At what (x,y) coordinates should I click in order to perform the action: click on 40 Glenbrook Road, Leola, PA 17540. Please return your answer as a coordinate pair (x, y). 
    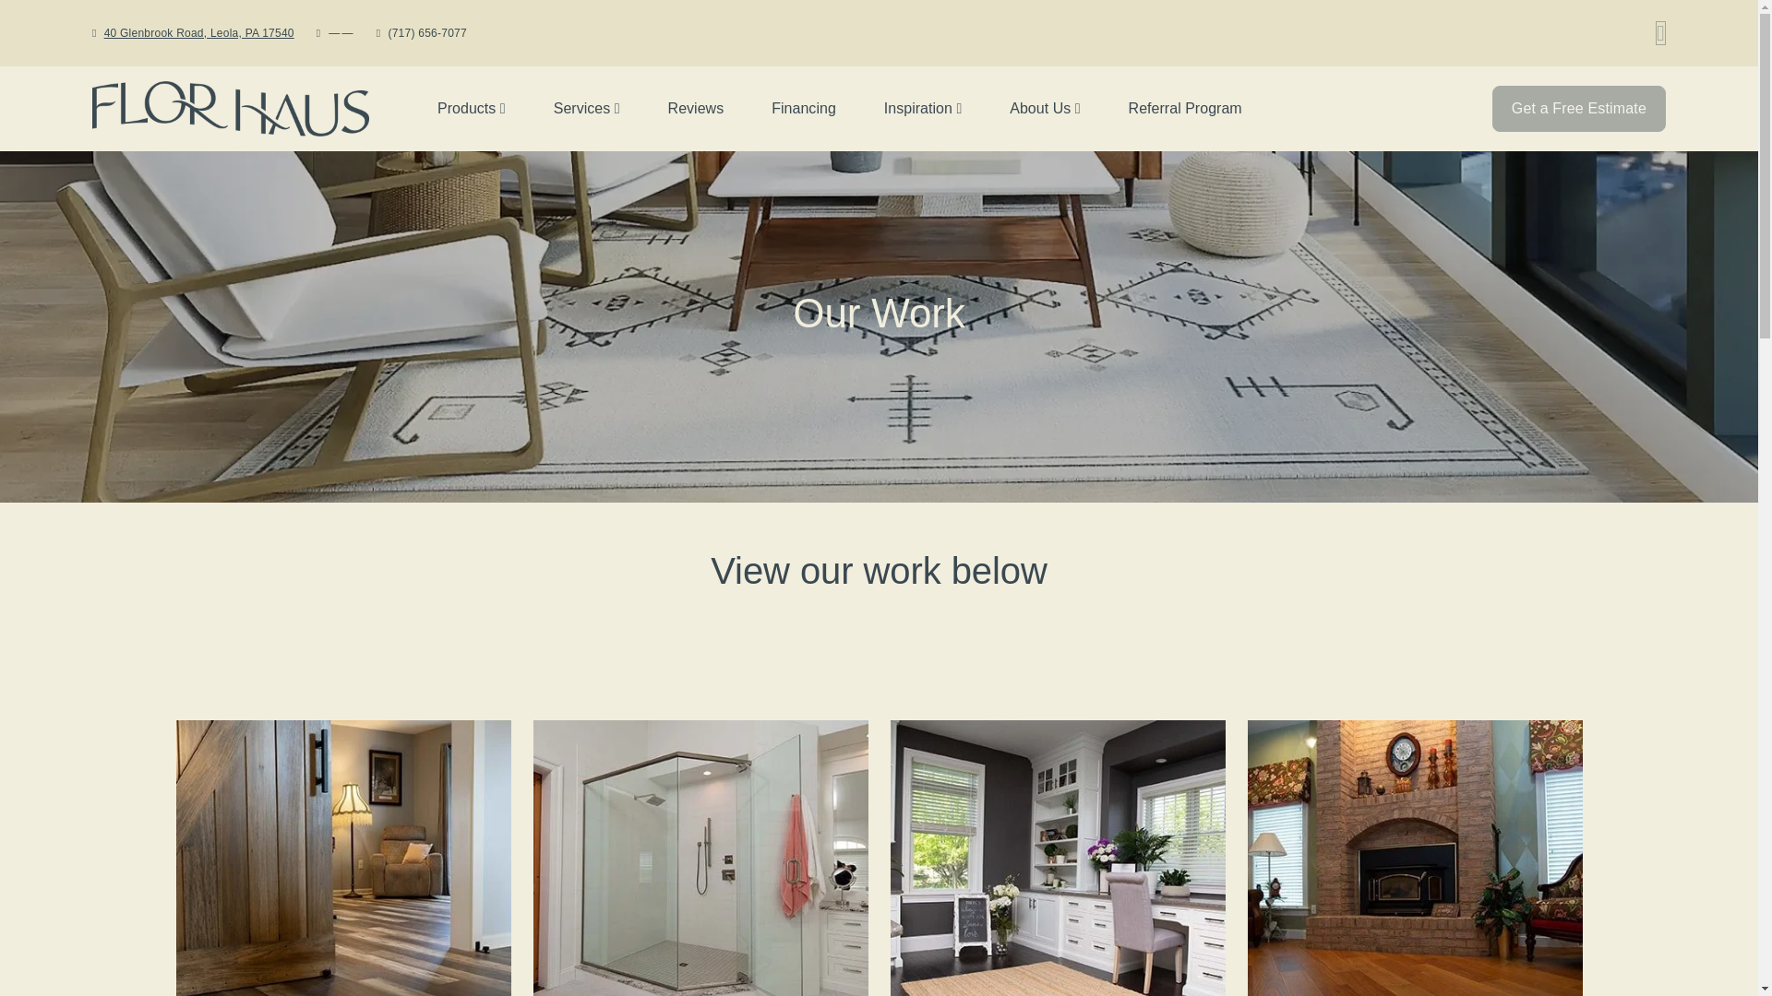
    Looking at the image, I should click on (199, 33).